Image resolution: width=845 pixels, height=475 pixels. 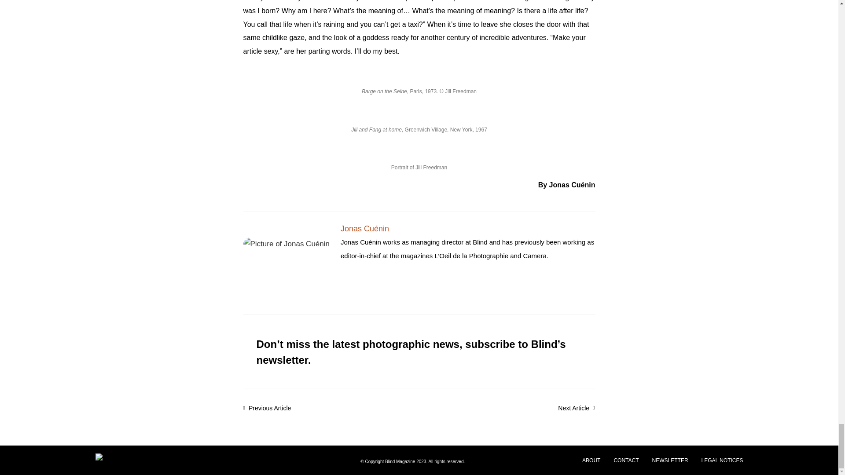 I want to click on NEWSLETTER, so click(x=670, y=460).